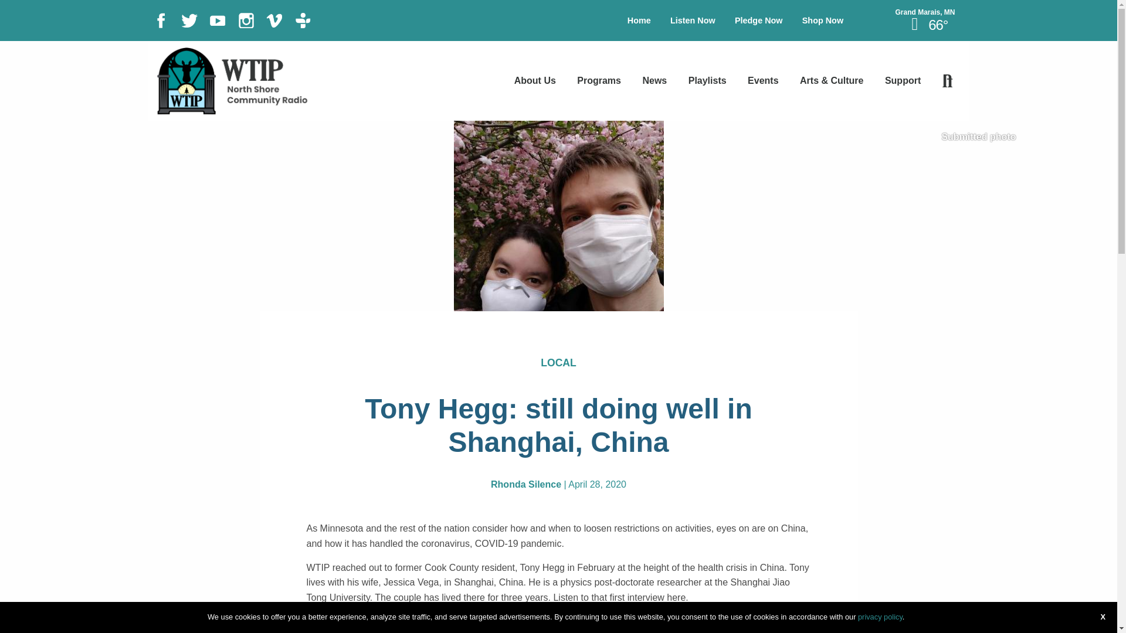 The height and width of the screenshot is (633, 1126). Describe the element at coordinates (525, 484) in the screenshot. I see `Rhonda Silence` at that location.